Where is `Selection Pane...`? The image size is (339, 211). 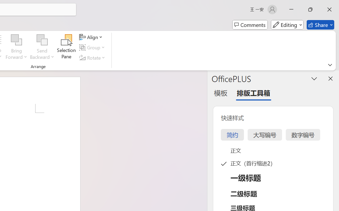 Selection Pane... is located at coordinates (66, 47).